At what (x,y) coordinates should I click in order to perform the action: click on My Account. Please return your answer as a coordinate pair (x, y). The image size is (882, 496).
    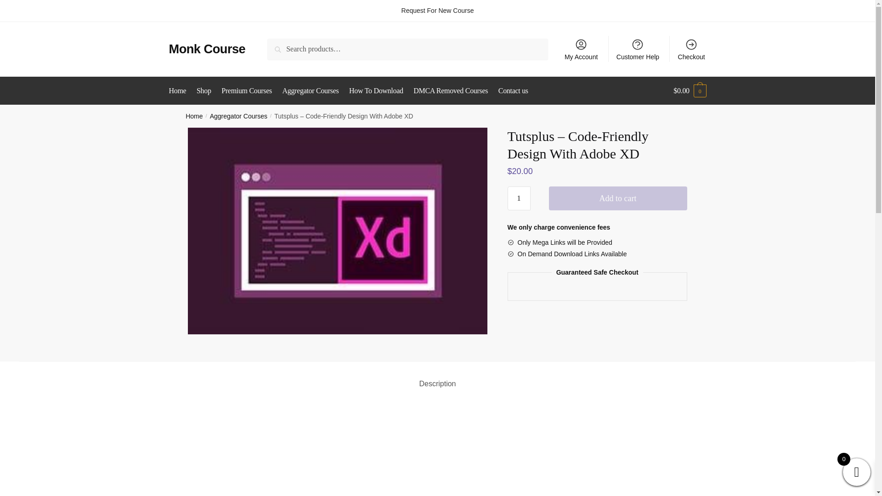
    Looking at the image, I should click on (581, 49).